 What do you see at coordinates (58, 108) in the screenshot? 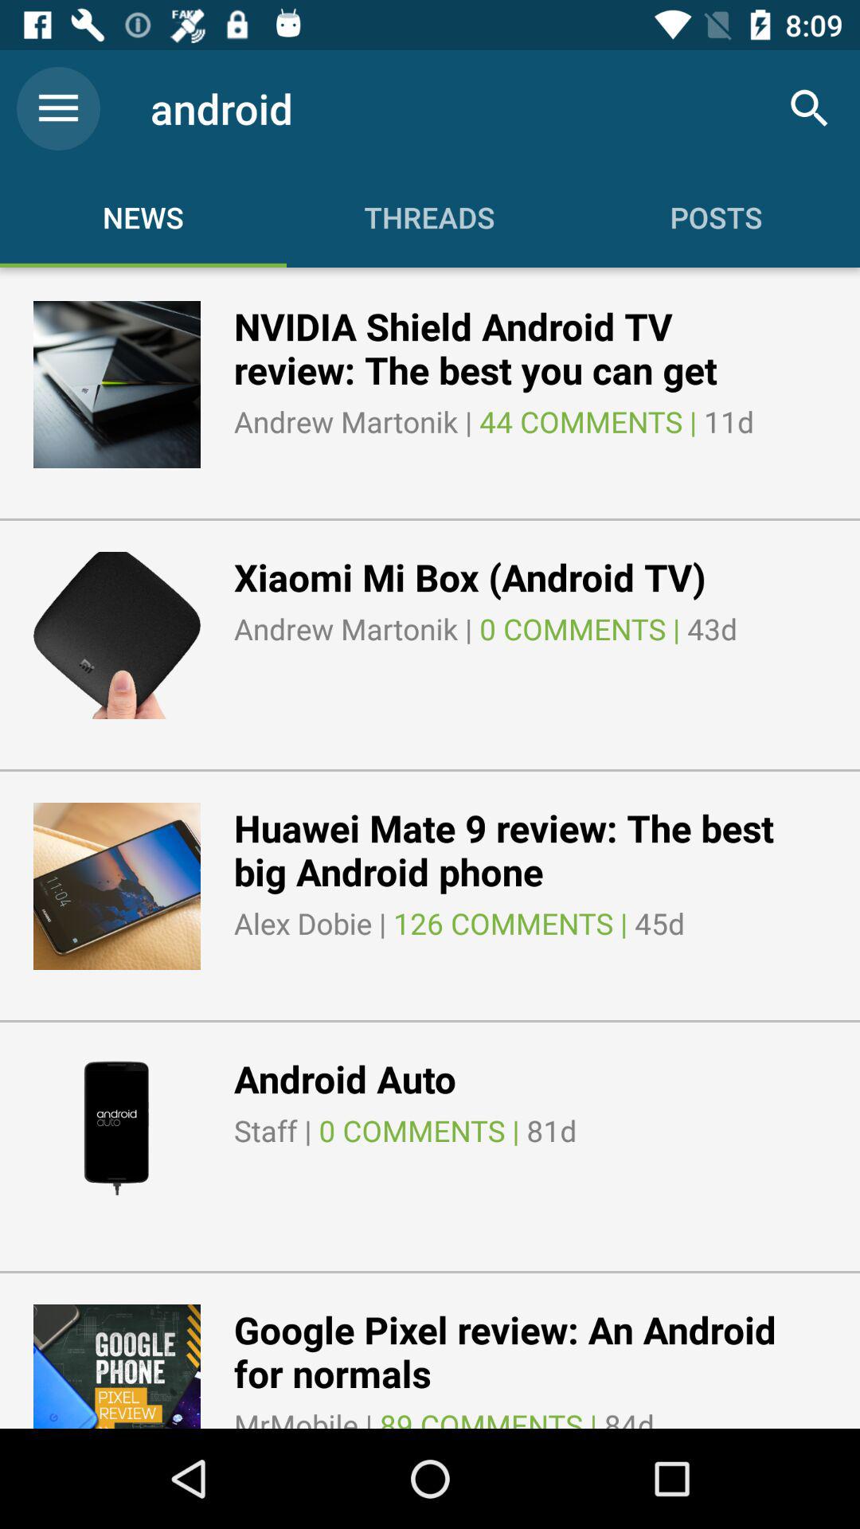
I see `press the icon to the left of android` at bounding box center [58, 108].